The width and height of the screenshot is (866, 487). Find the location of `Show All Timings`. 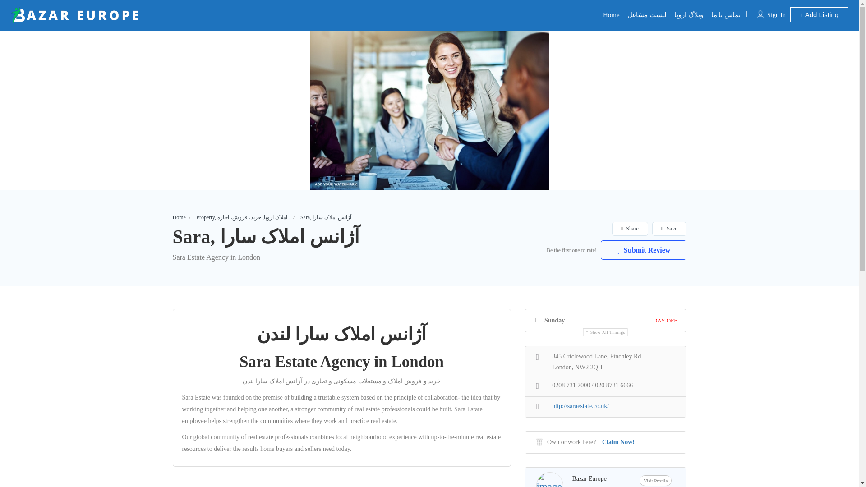

Show All Timings is located at coordinates (605, 332).